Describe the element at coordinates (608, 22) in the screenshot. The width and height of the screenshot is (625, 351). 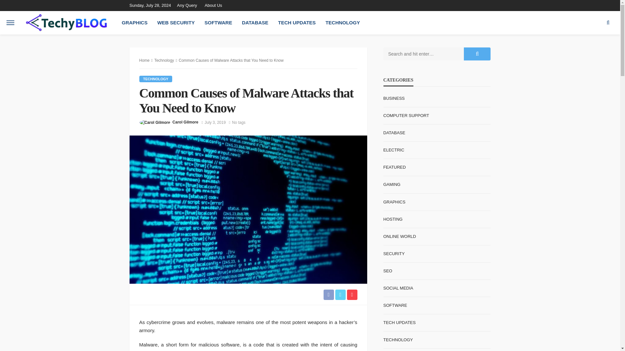
I see `Search` at that location.